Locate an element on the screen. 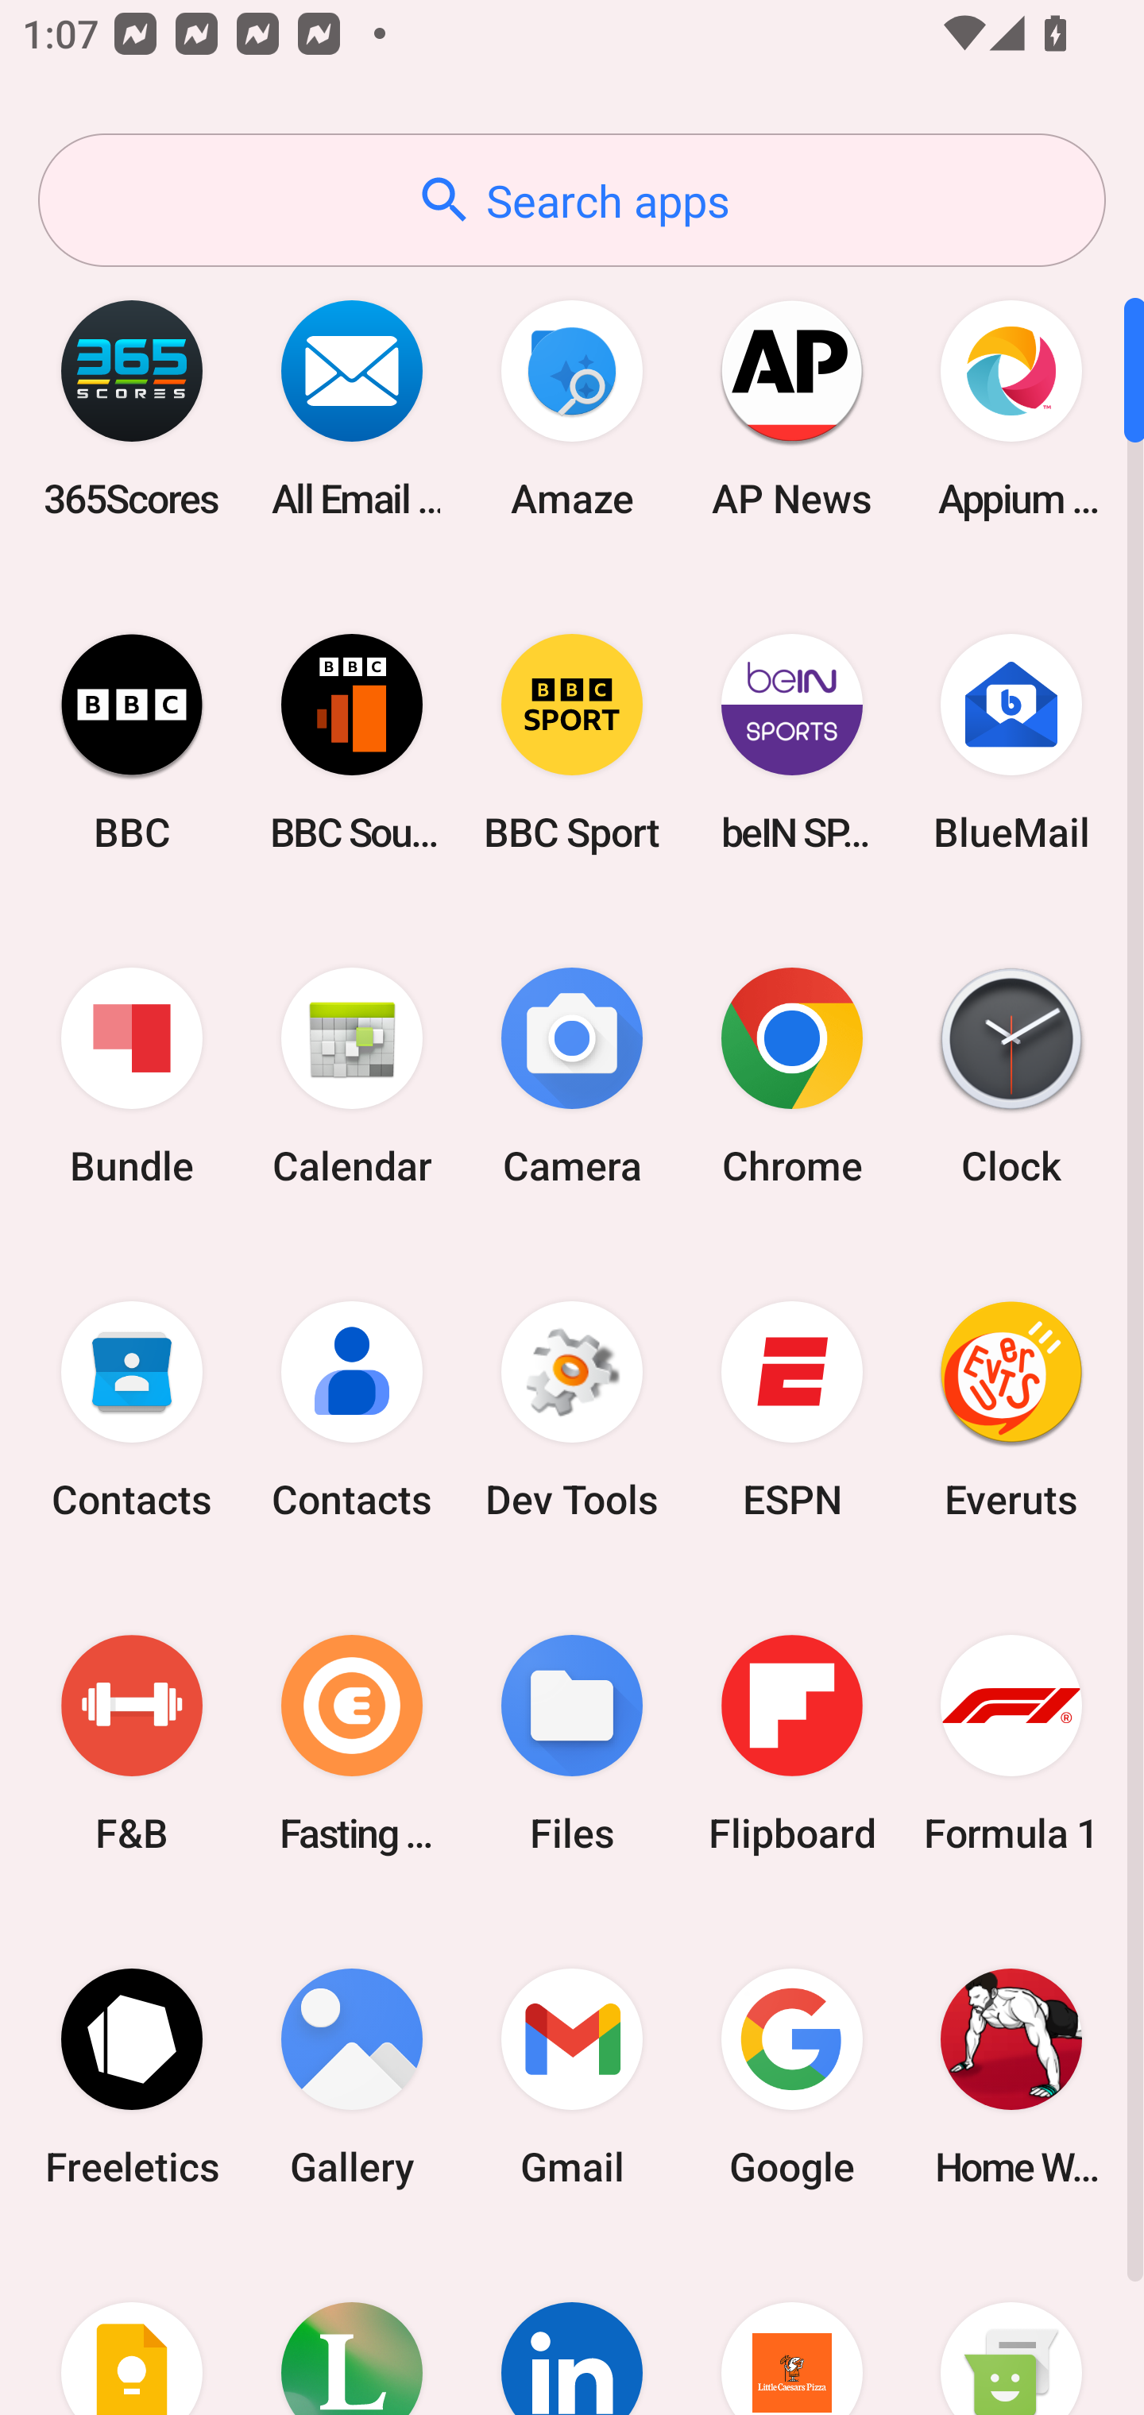 This screenshot has width=1144, height=2415.   Search apps is located at coordinates (572, 200).